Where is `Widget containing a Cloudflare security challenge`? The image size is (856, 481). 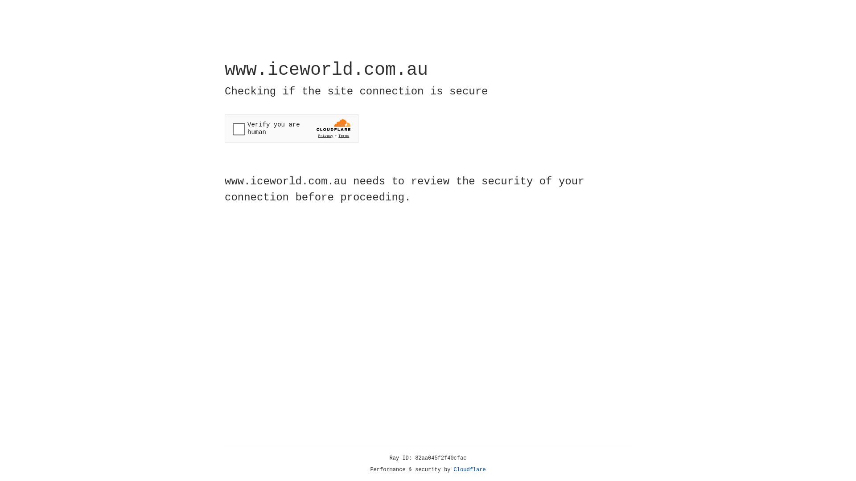
Widget containing a Cloudflare security challenge is located at coordinates (292, 128).